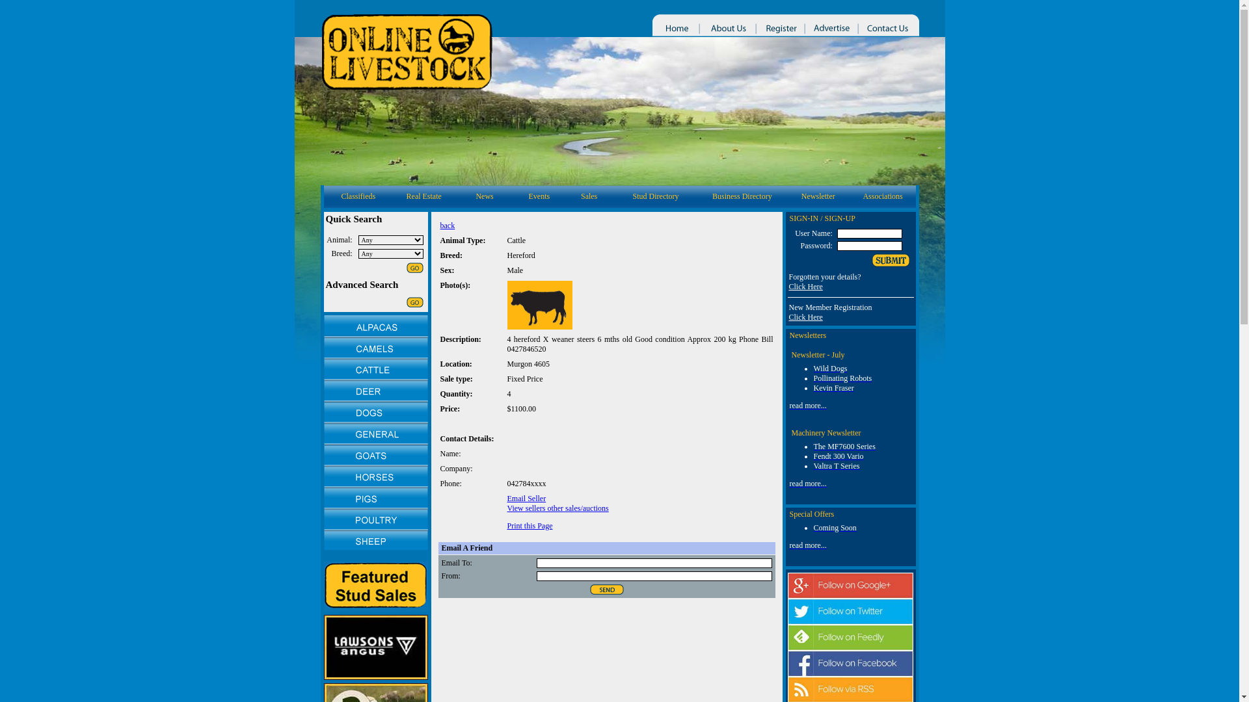 The height and width of the screenshot is (702, 1249). What do you see at coordinates (830, 369) in the screenshot?
I see `Wild Dogs` at bounding box center [830, 369].